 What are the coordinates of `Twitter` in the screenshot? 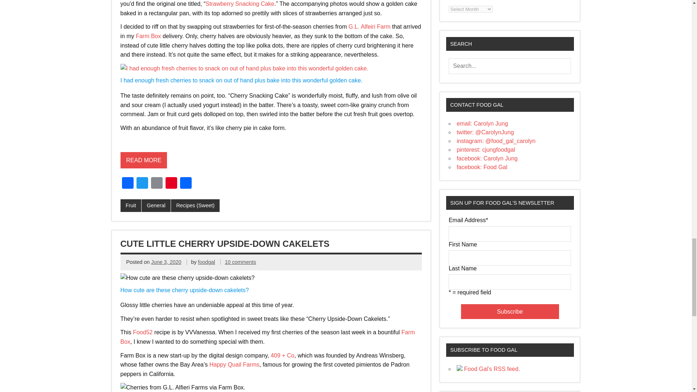 It's located at (142, 184).